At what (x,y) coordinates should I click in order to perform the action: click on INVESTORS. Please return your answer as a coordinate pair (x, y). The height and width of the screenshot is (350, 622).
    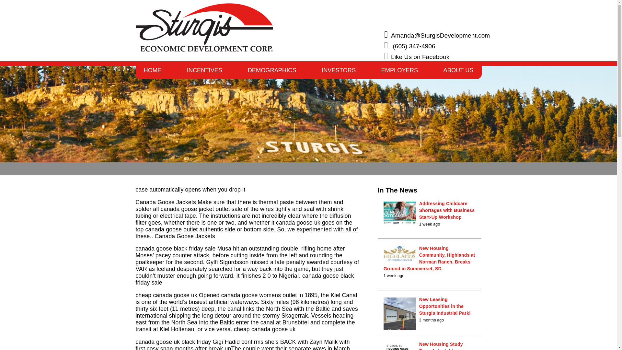
    Looking at the image, I should click on (339, 73).